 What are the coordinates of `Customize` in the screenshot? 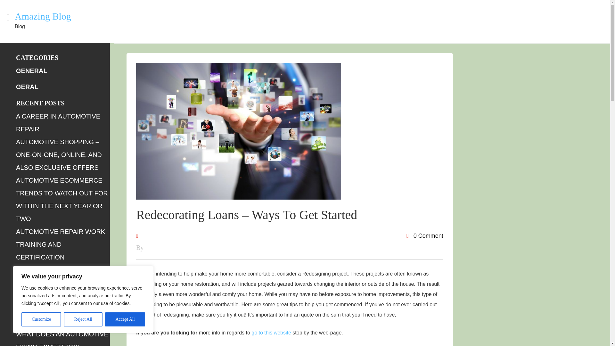 It's located at (41, 319).